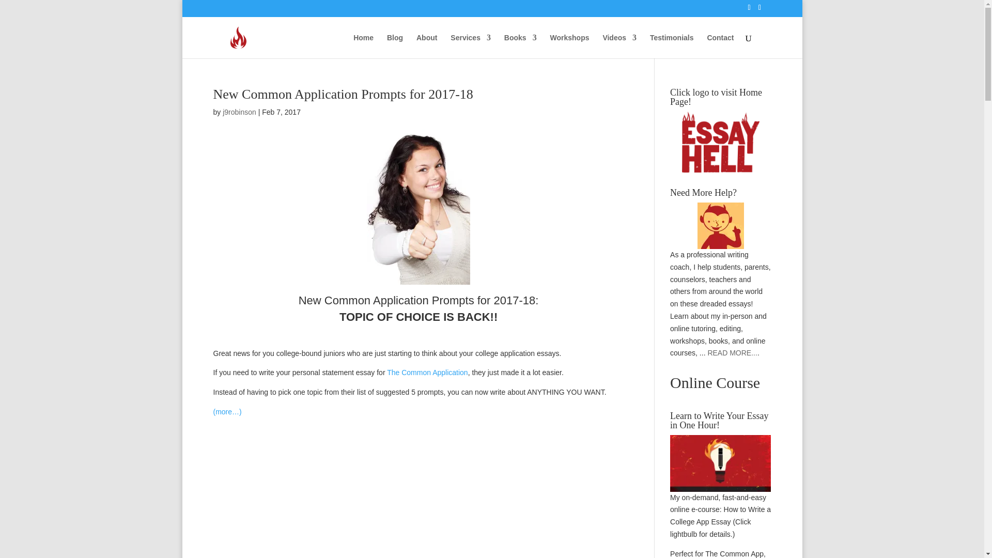 The height and width of the screenshot is (558, 992). I want to click on Videos, so click(619, 46).